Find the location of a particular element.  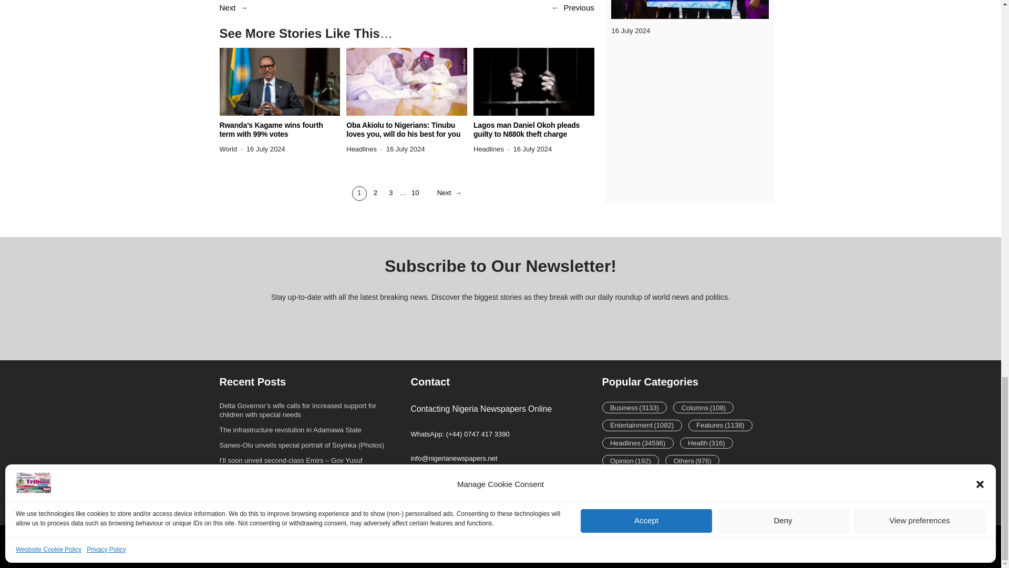

World is located at coordinates (228, 149).